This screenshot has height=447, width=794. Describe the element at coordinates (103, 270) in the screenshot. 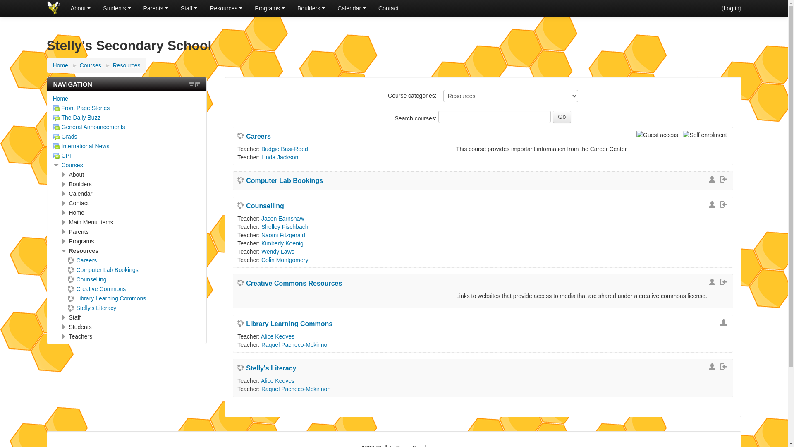

I see `Computer Lab Bookings` at that location.